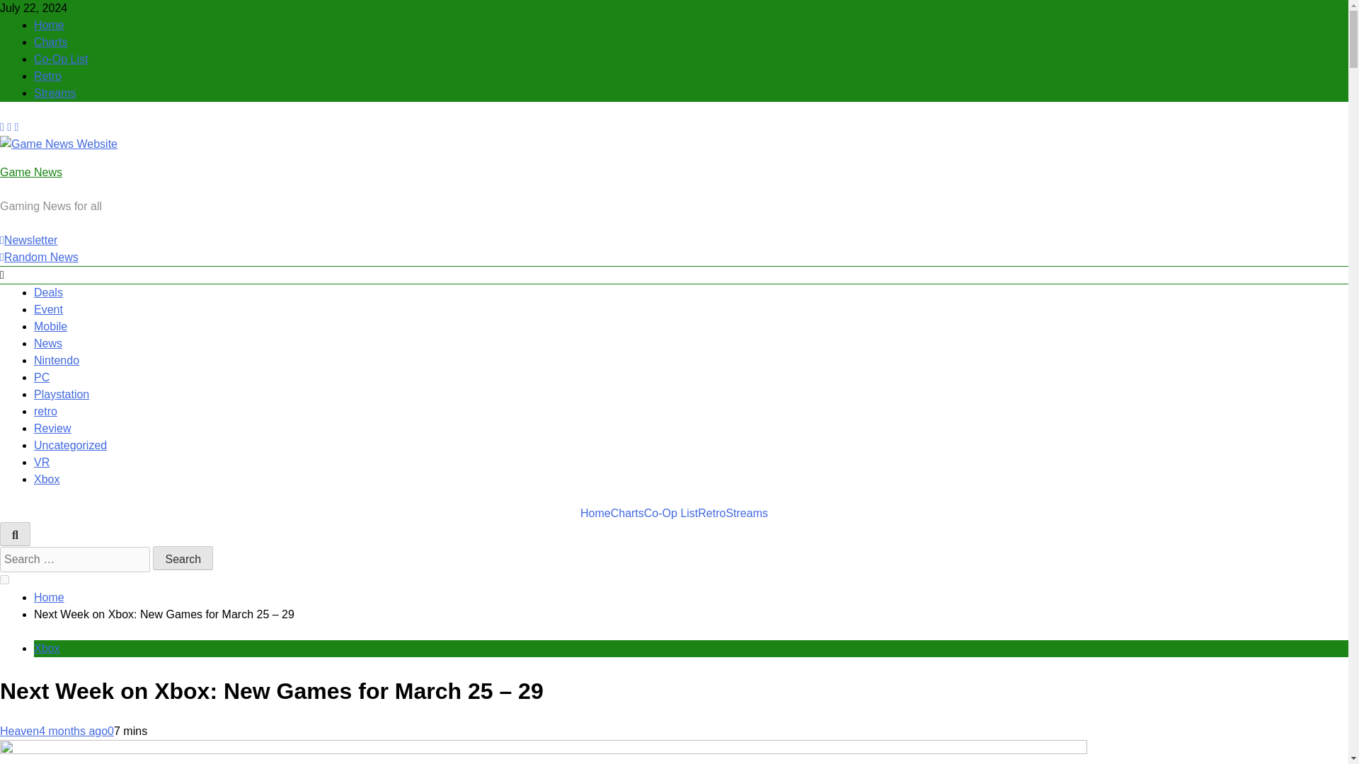 Image resolution: width=1359 pixels, height=764 pixels. Describe the element at coordinates (48, 293) in the screenshot. I see `Deals` at that location.